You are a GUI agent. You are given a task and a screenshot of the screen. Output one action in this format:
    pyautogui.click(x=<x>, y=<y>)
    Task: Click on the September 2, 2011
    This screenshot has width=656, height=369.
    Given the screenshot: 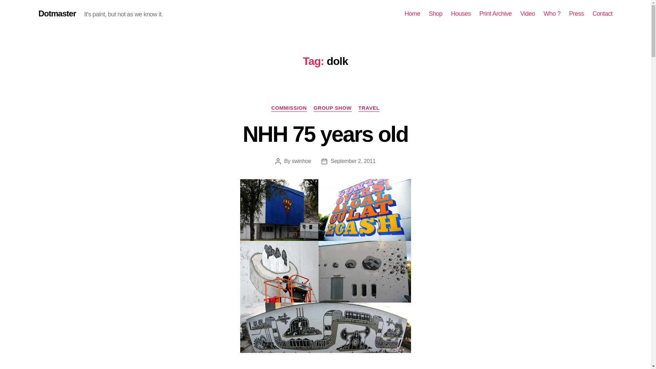 What is the action you would take?
    pyautogui.click(x=353, y=161)
    